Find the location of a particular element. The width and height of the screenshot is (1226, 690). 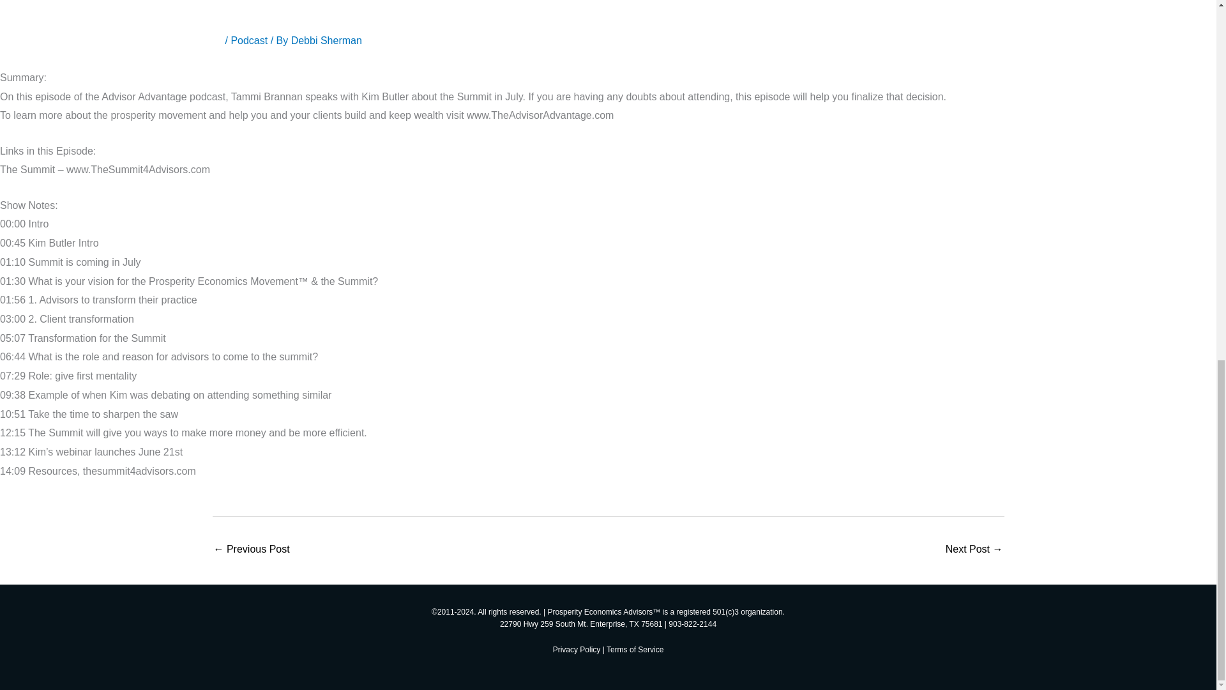

Privacy Policy is located at coordinates (576, 649).